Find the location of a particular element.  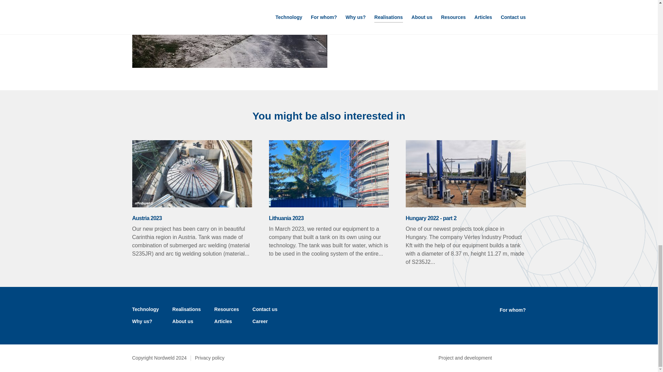

Realisations is located at coordinates (186, 310).